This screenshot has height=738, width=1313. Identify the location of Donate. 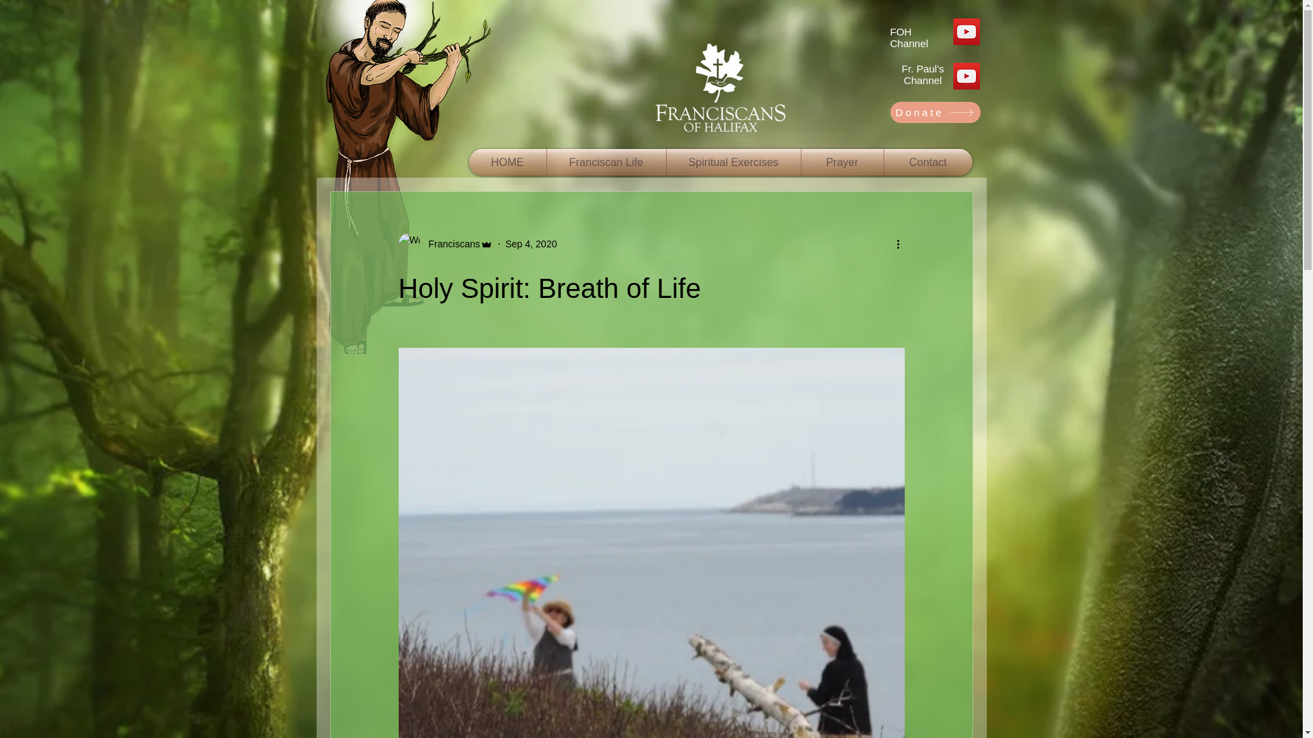
(936, 112).